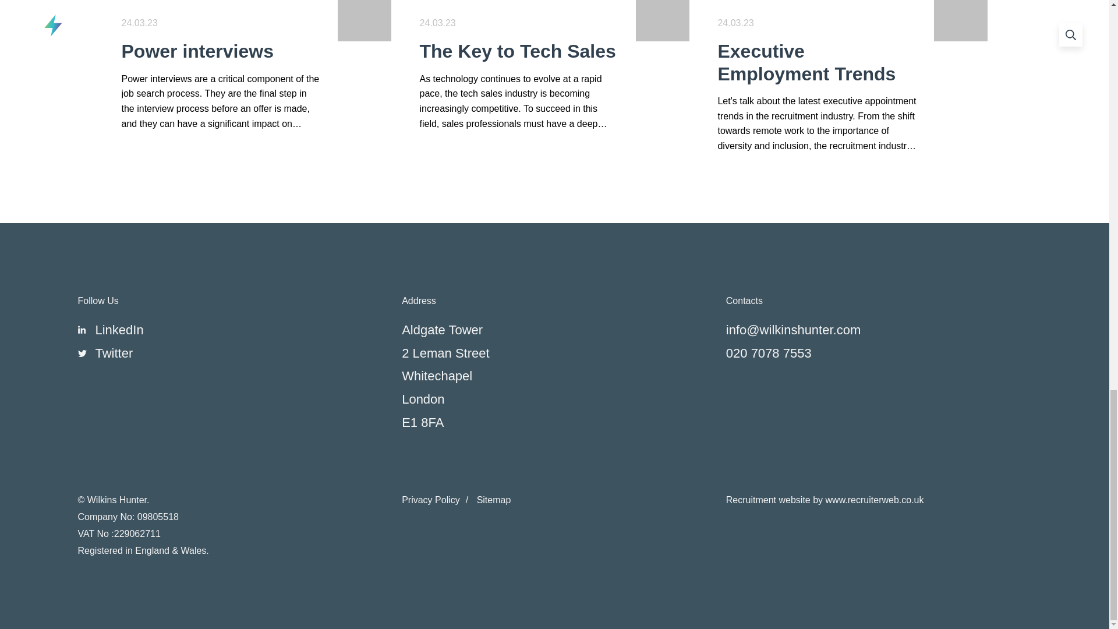 The image size is (1118, 629). Describe the element at coordinates (494, 500) in the screenshot. I see `Sitemap` at that location.